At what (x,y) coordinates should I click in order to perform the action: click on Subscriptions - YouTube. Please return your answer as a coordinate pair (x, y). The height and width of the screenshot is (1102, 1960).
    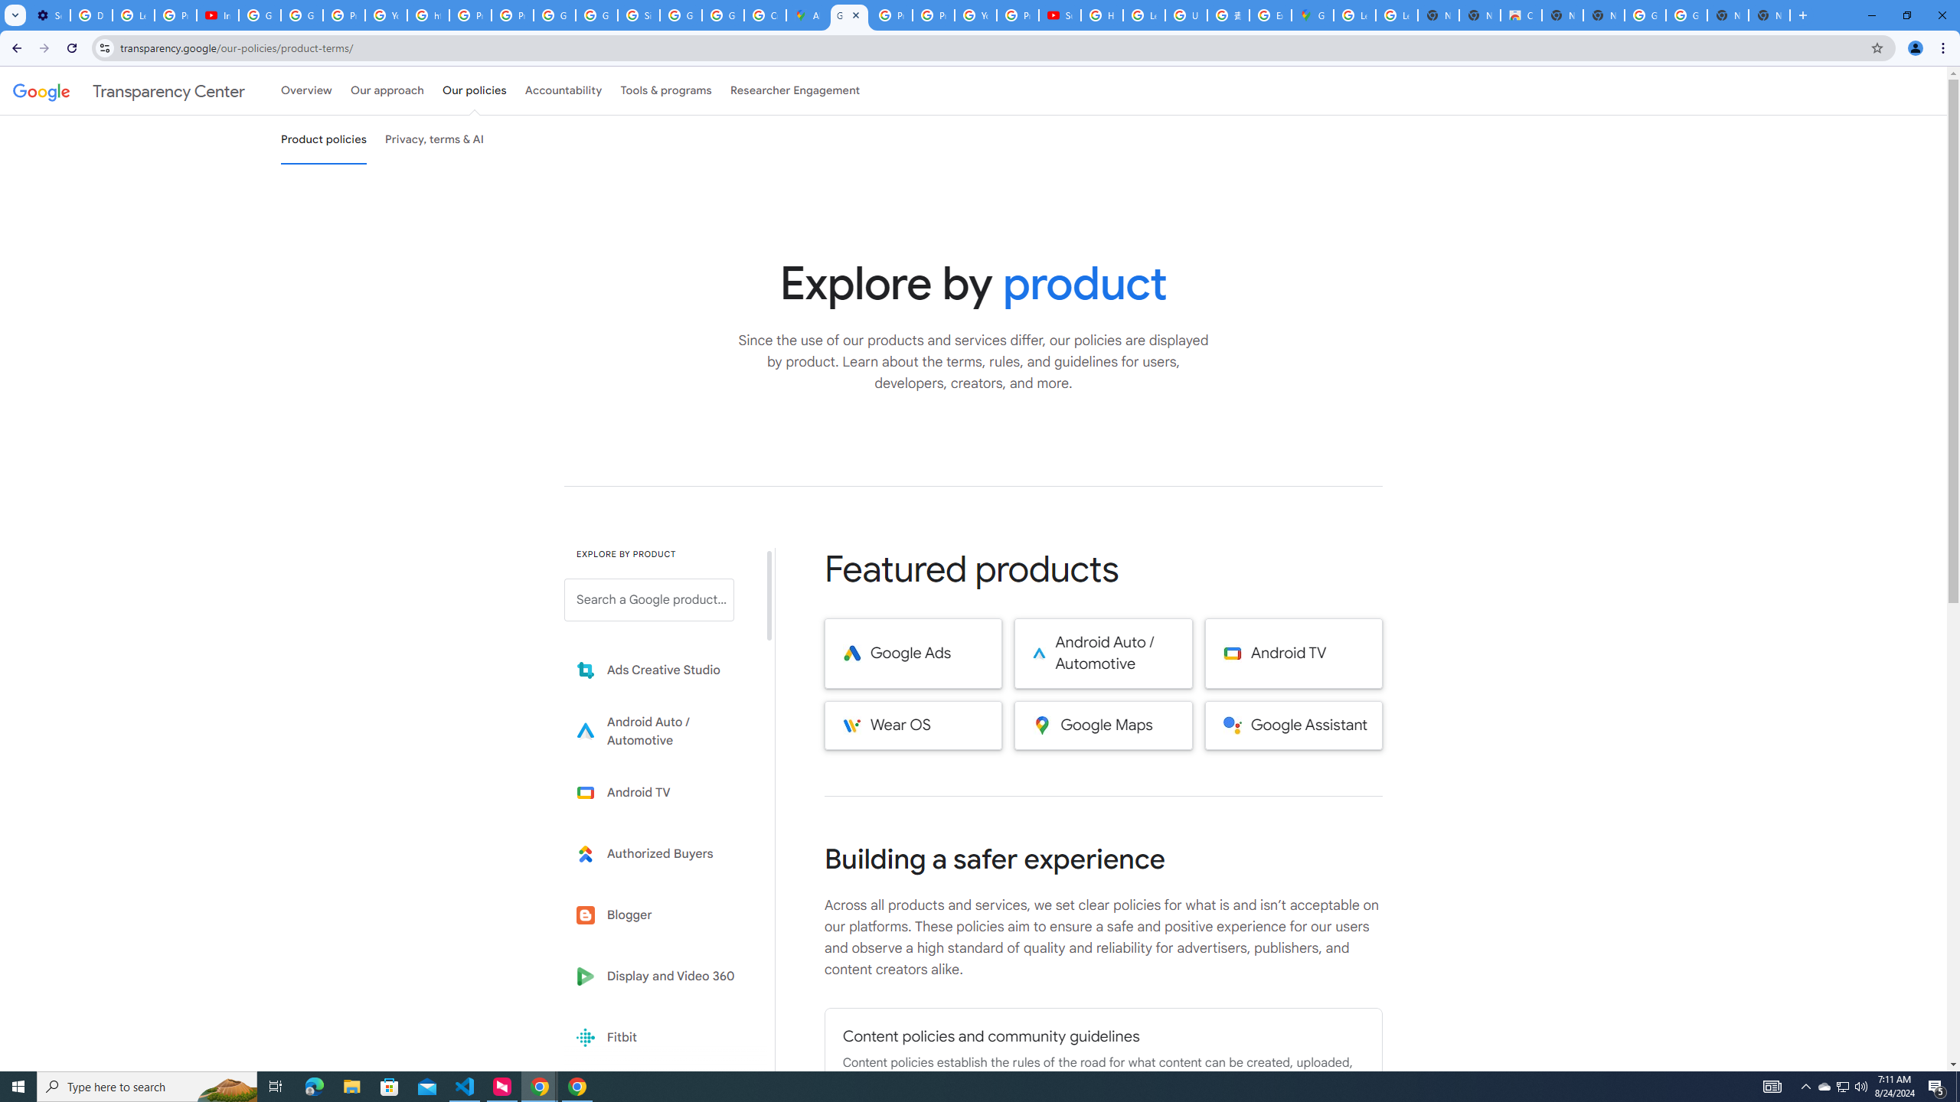
    Looking at the image, I should click on (1060, 15).